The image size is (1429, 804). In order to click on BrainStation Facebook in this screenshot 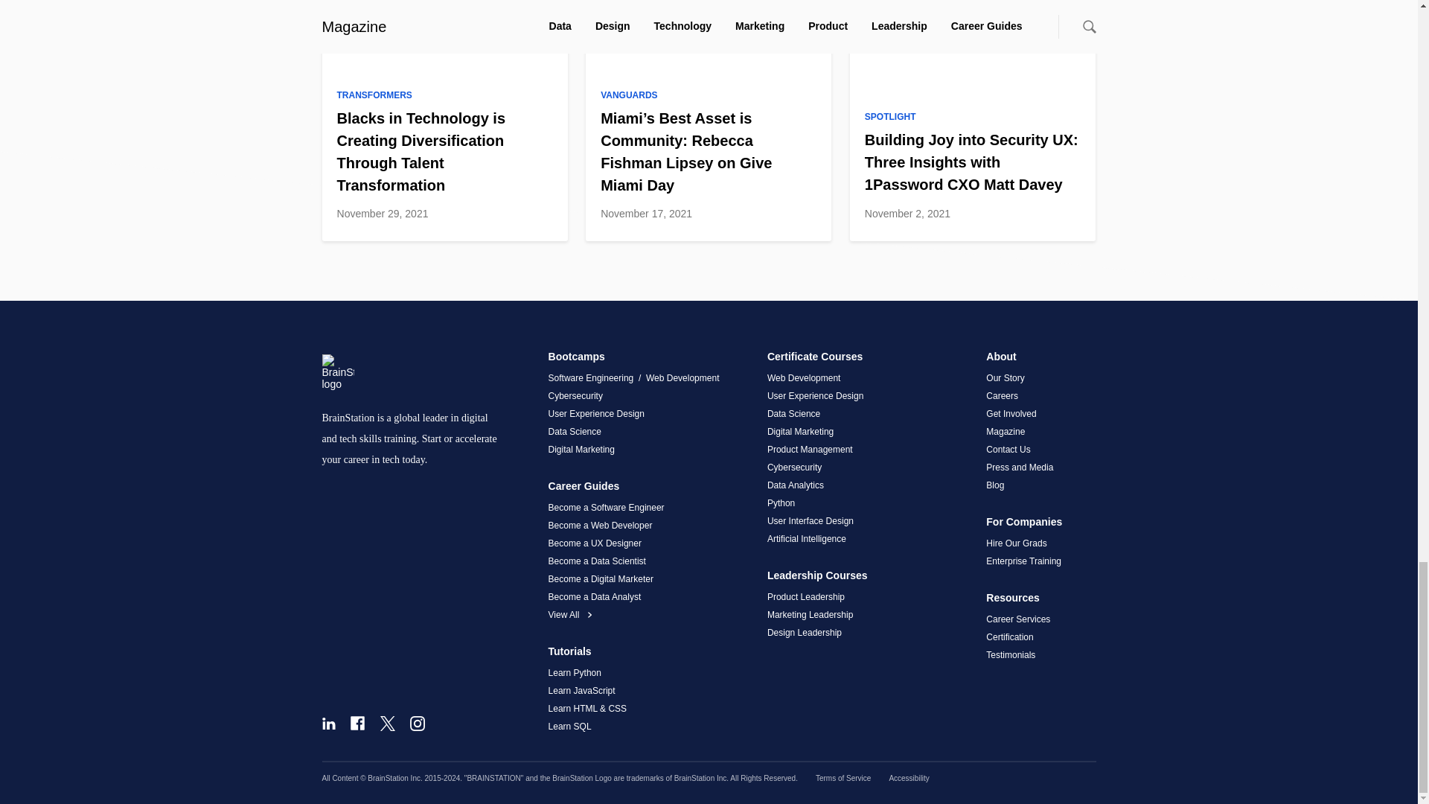, I will do `click(357, 723)`.